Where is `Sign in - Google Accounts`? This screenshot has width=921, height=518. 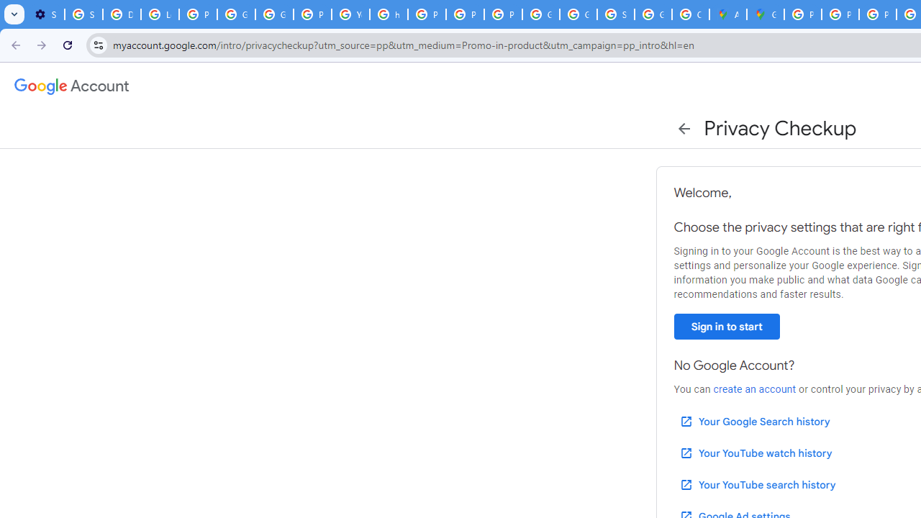
Sign in - Google Accounts is located at coordinates (615, 14).